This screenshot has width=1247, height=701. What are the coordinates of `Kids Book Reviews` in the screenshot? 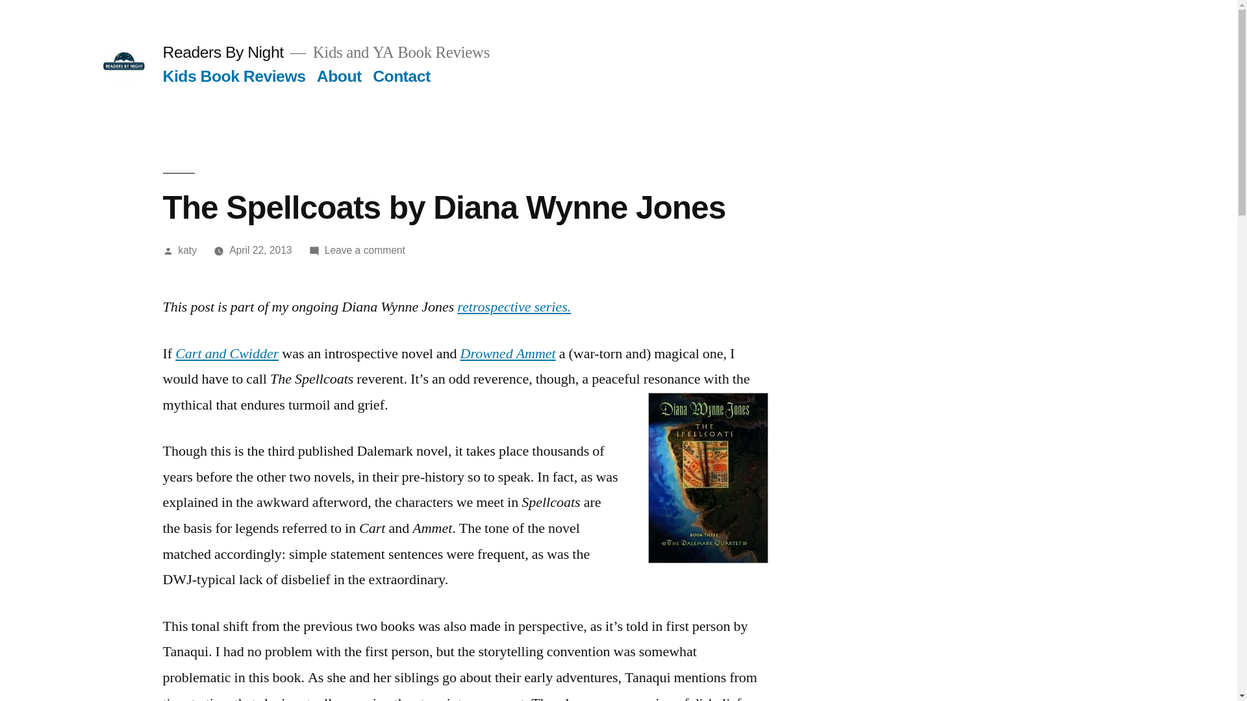 It's located at (234, 75).